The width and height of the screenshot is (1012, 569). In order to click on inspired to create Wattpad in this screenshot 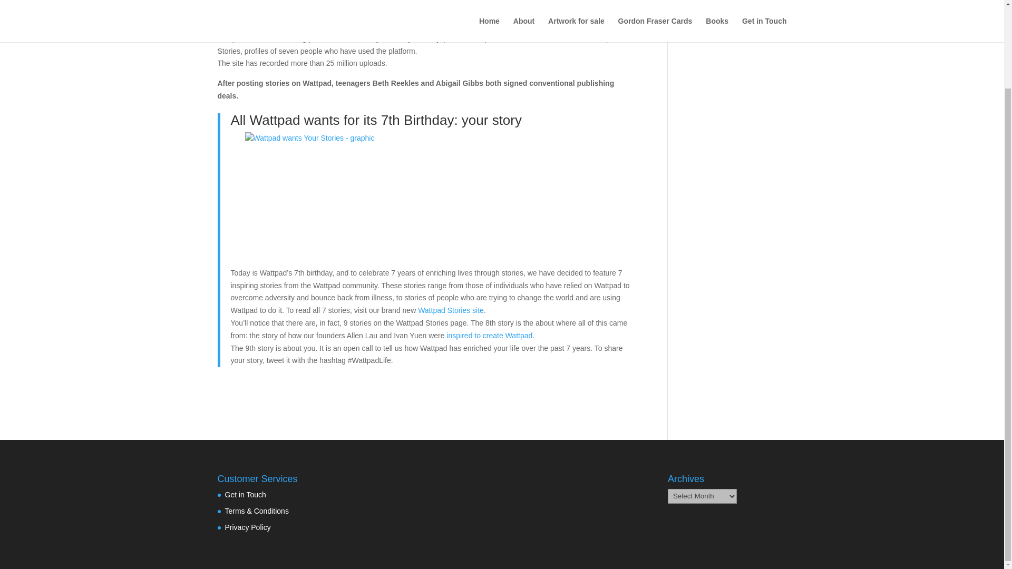, I will do `click(489, 335)`.